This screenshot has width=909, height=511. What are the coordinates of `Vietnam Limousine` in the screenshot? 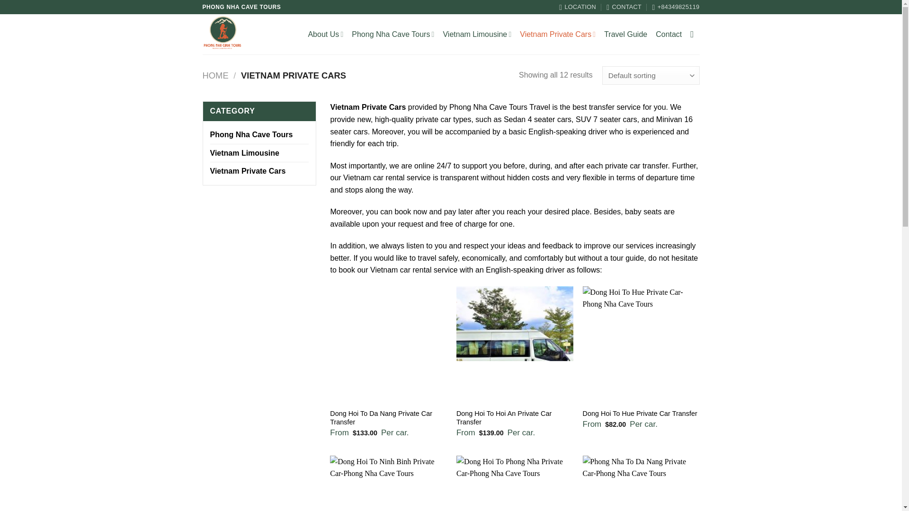 It's located at (259, 153).